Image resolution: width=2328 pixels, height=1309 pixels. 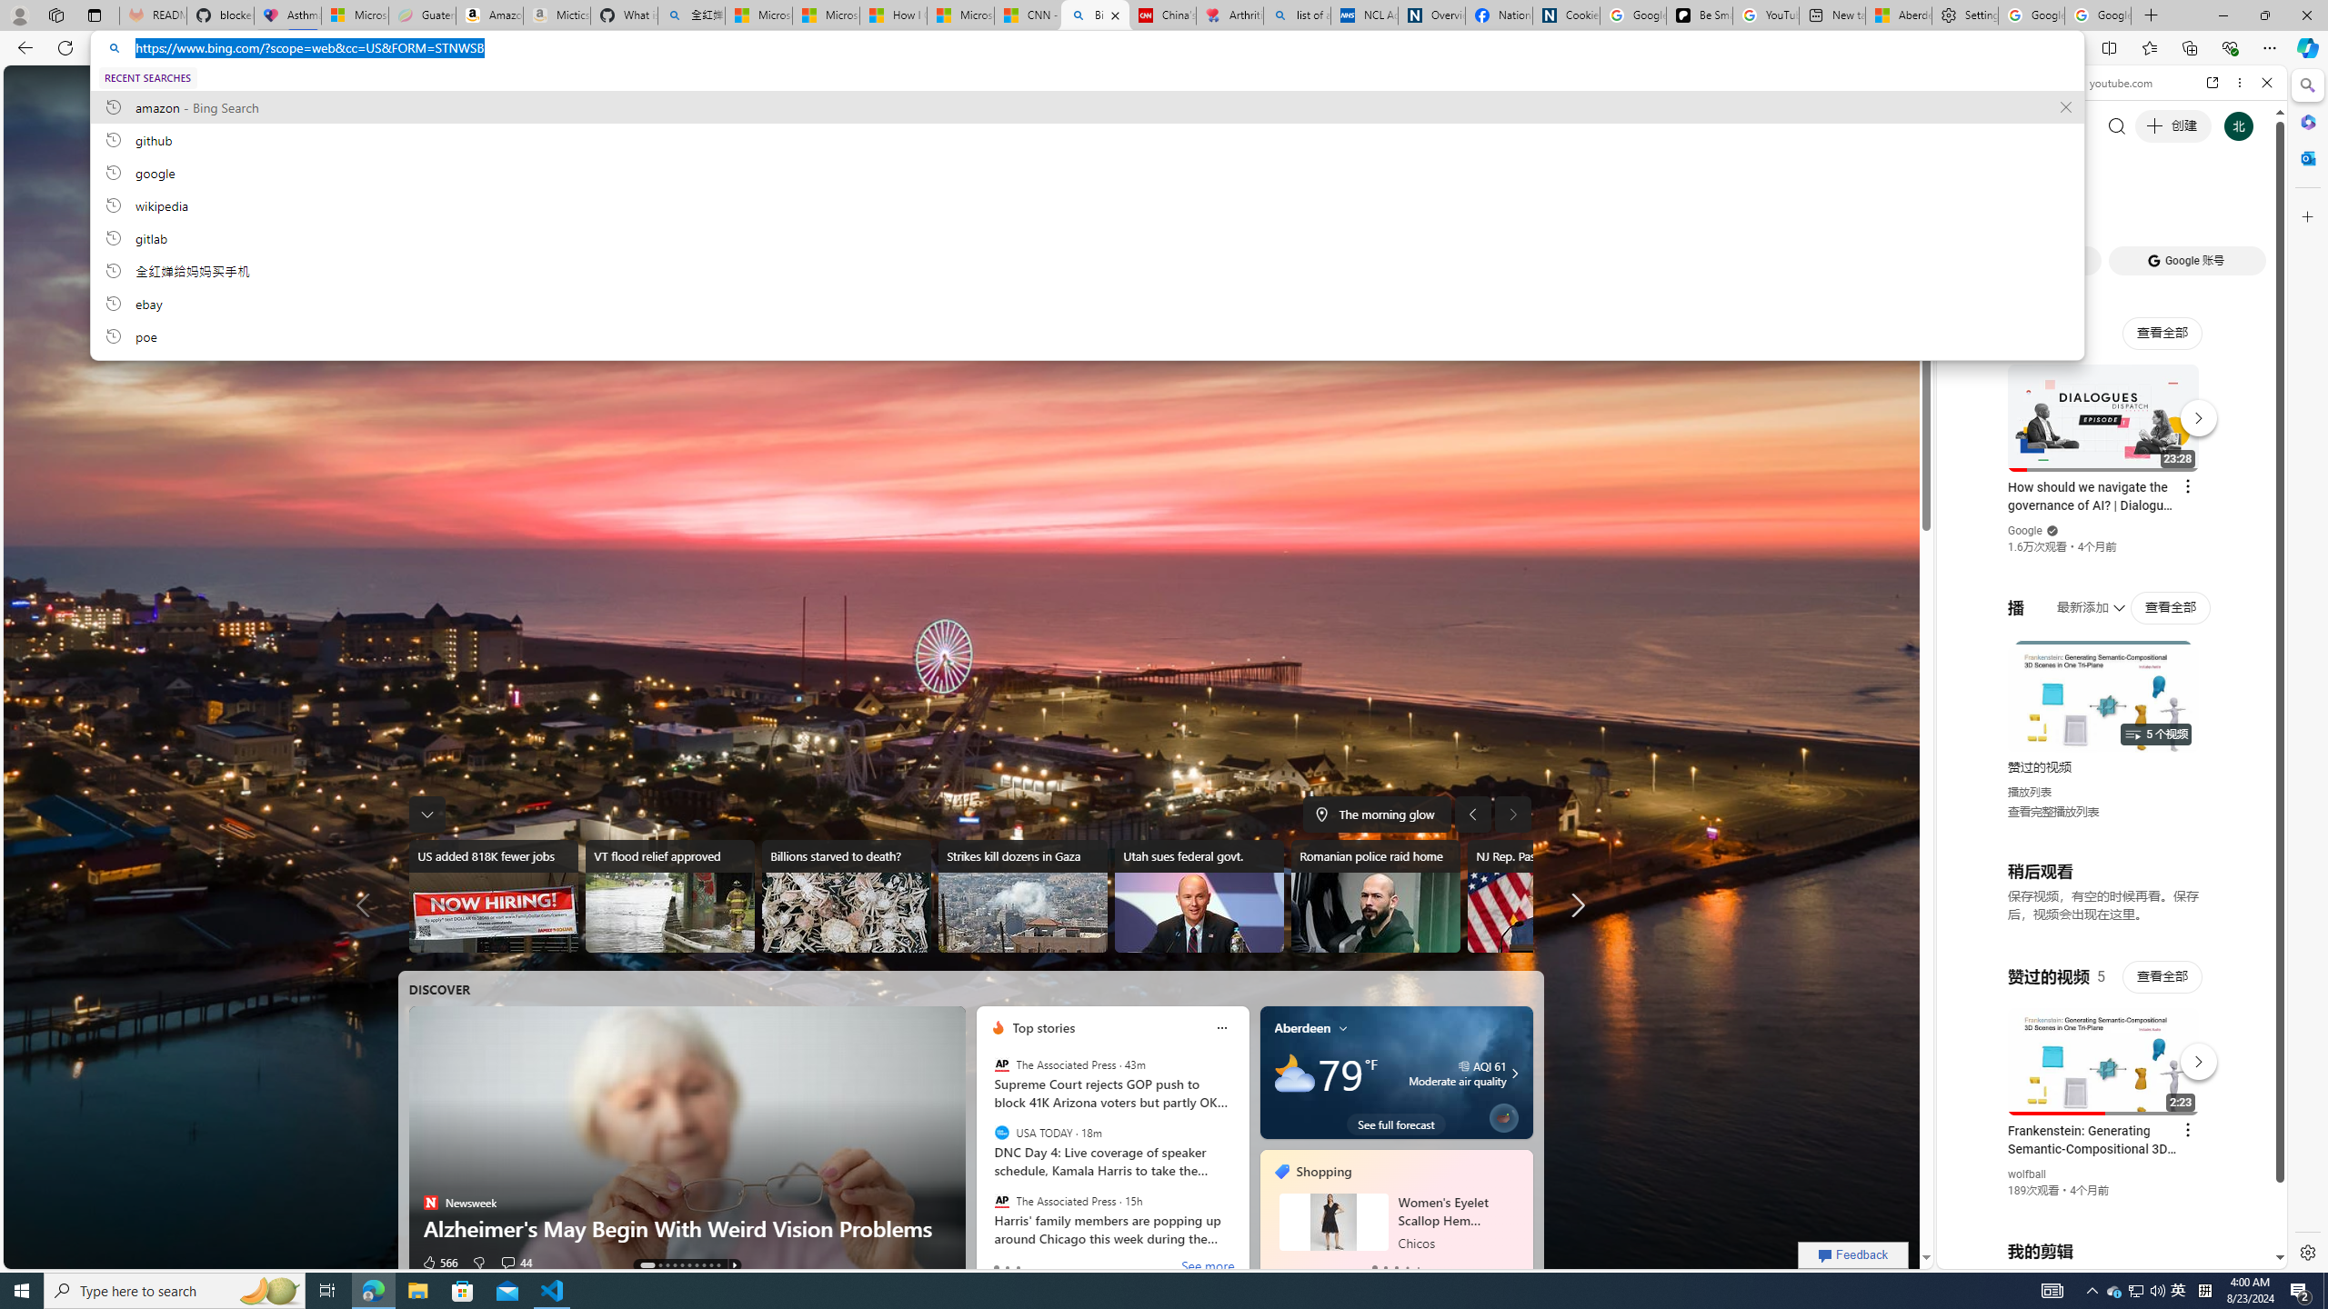 I want to click on Forward, so click(x=1986, y=82).